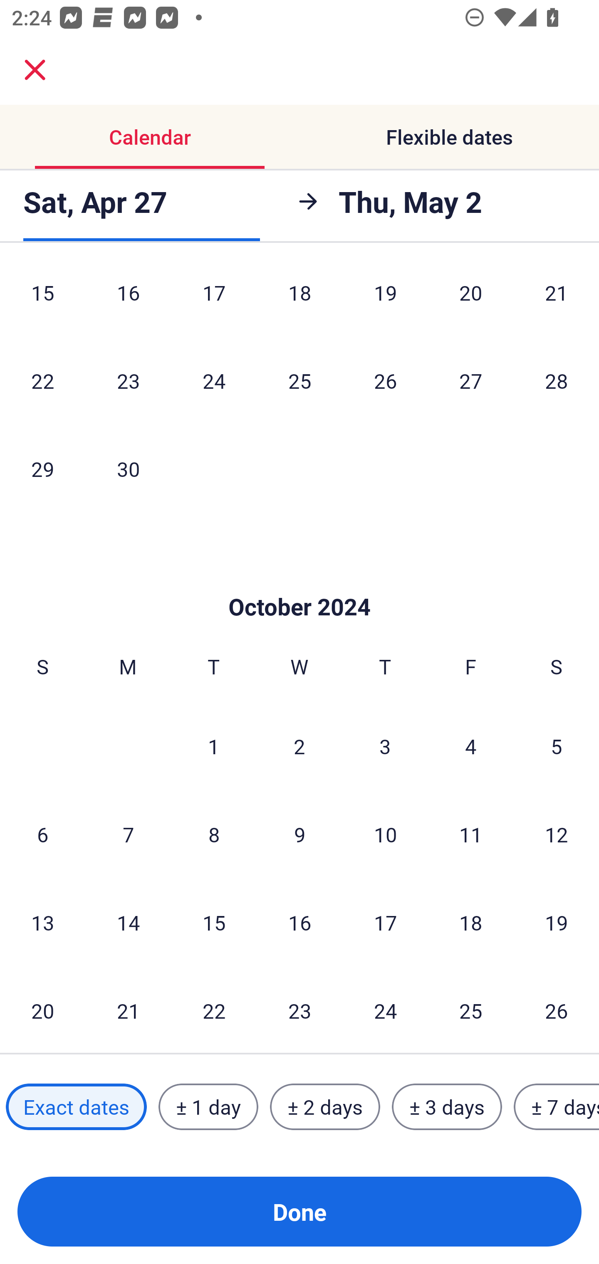  Describe the element at coordinates (557, 1010) in the screenshot. I see `26 Saturday, October 26, 2024` at that location.